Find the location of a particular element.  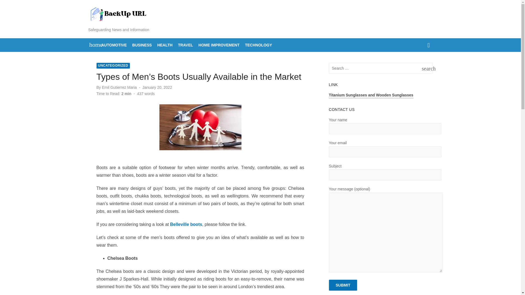

Belleville boots is located at coordinates (114, 45).